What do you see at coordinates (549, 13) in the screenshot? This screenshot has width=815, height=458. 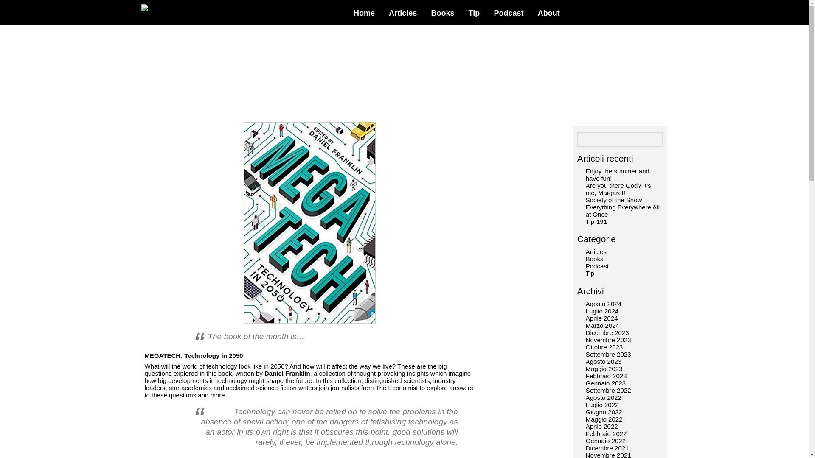 I see `About` at bounding box center [549, 13].